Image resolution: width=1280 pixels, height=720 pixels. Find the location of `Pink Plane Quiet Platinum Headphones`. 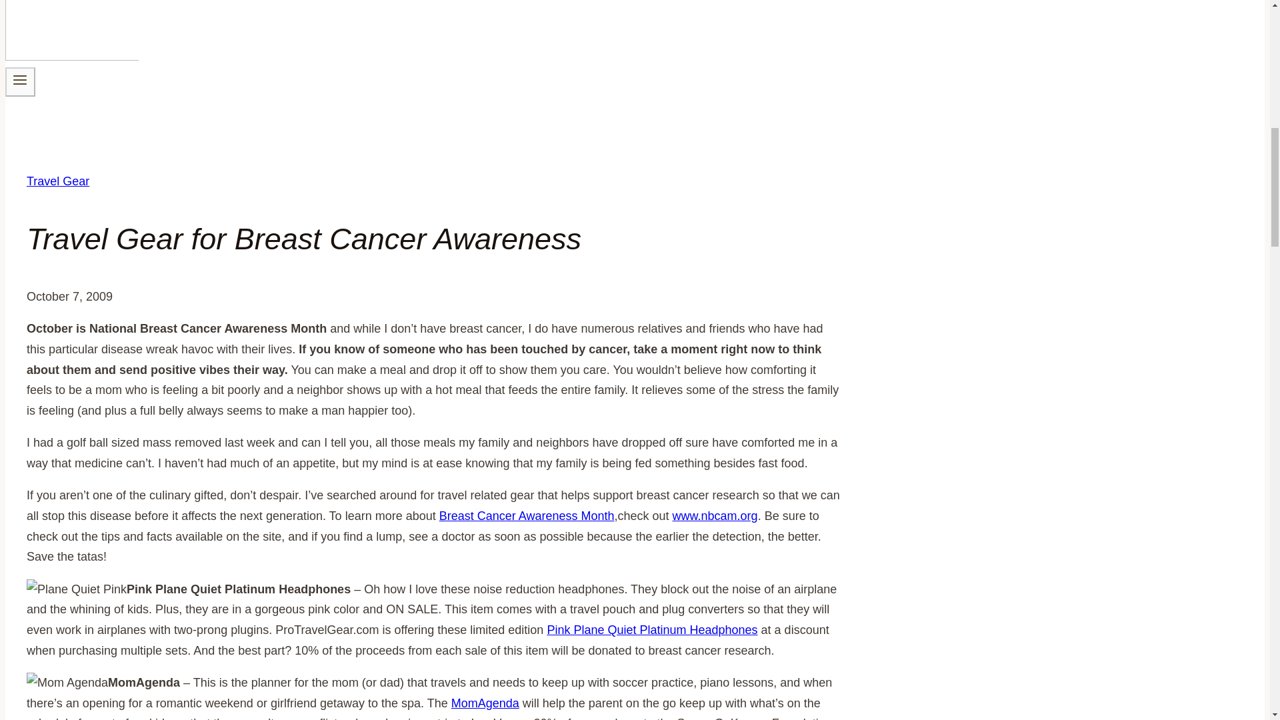

Pink Plane Quiet Platinum Headphones is located at coordinates (652, 629).